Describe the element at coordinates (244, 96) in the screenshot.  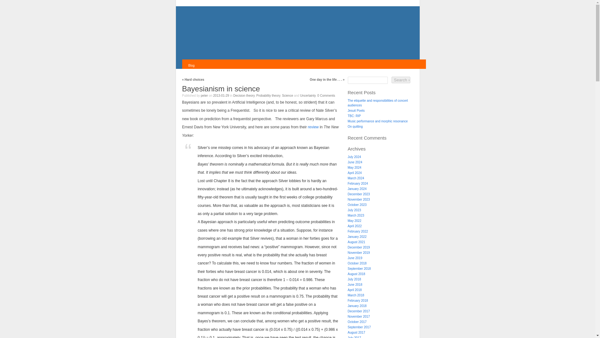
I see `Decision theory` at that location.